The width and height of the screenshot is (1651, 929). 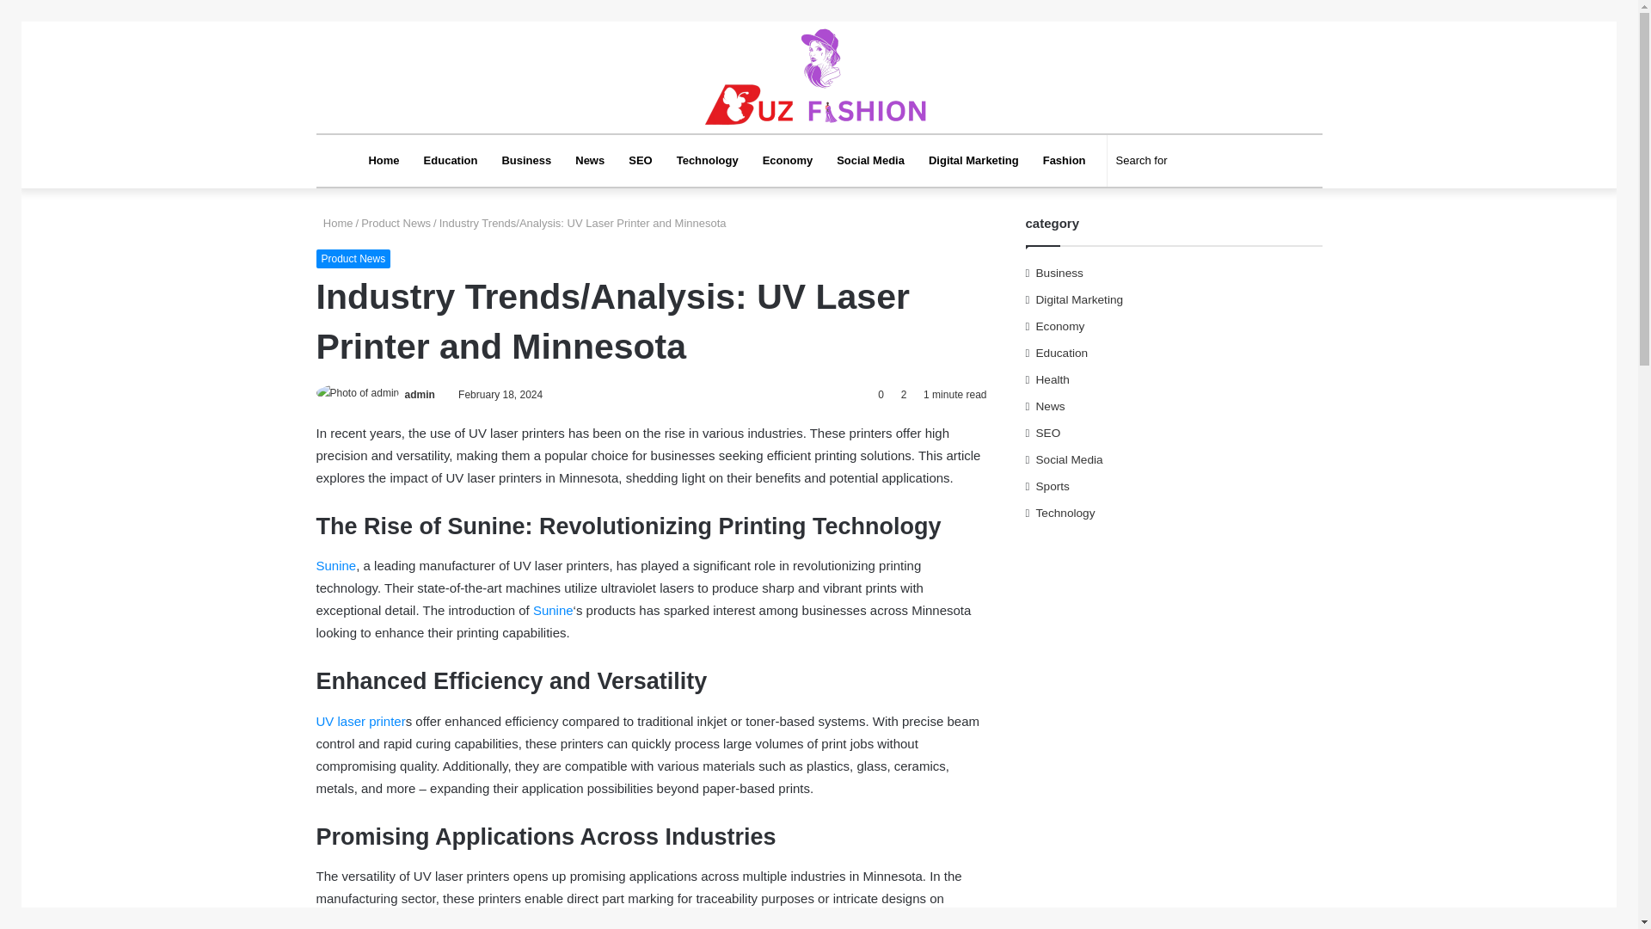 What do you see at coordinates (361, 721) in the screenshot?
I see `UV laser printer` at bounding box center [361, 721].